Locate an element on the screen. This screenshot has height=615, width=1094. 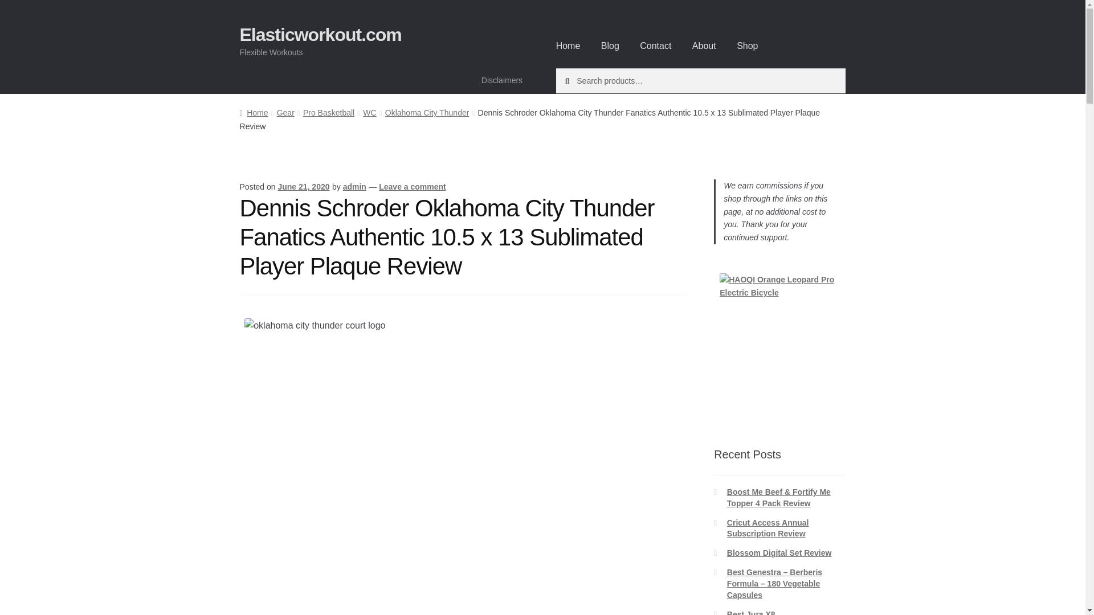
Elasticworkout.com is located at coordinates (320, 34).